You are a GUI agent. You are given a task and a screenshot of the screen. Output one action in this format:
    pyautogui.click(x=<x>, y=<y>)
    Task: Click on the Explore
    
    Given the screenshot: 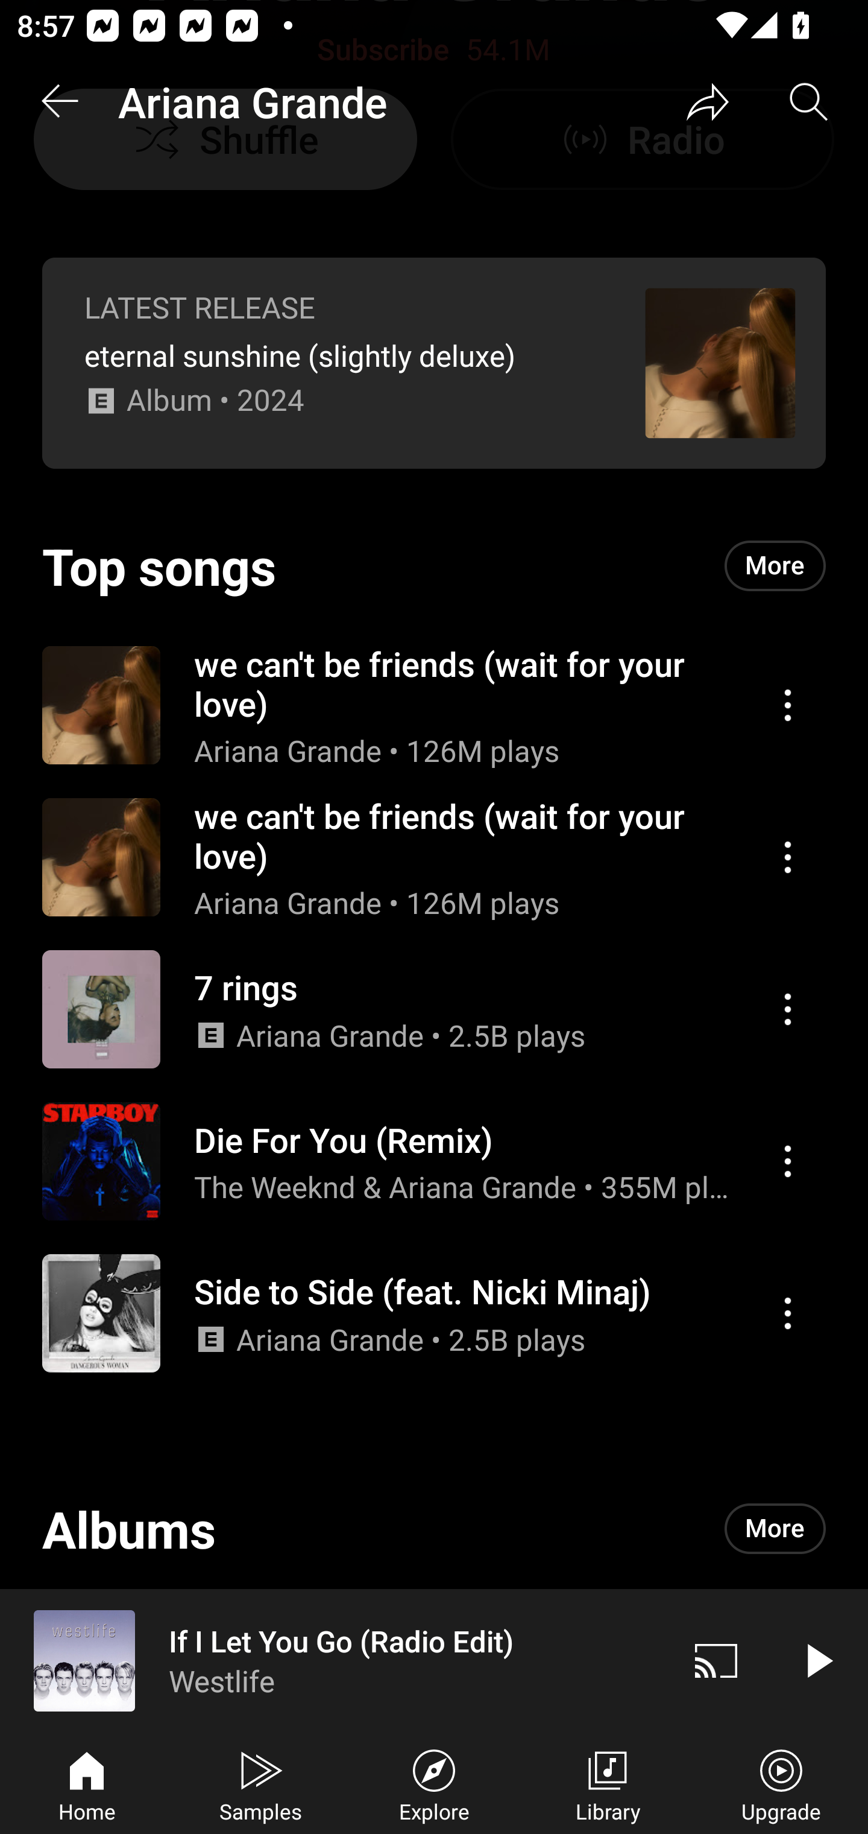 What is the action you would take?
    pyautogui.click(x=434, y=1783)
    